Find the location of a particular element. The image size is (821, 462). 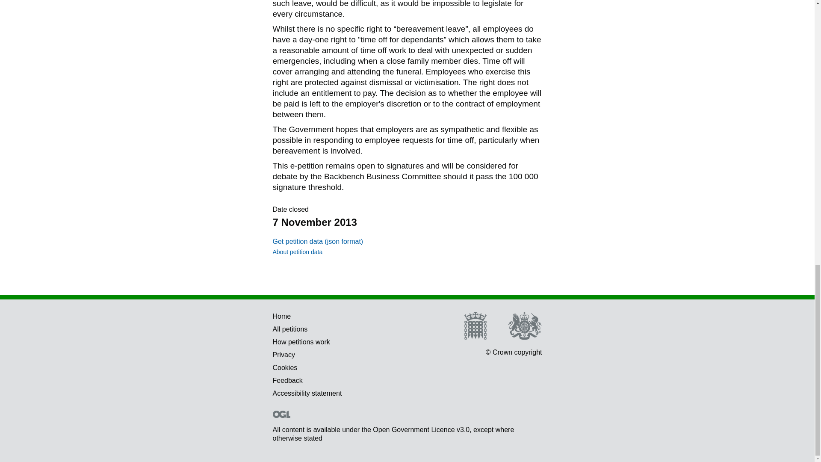

Open Government Licence is located at coordinates (281, 414).